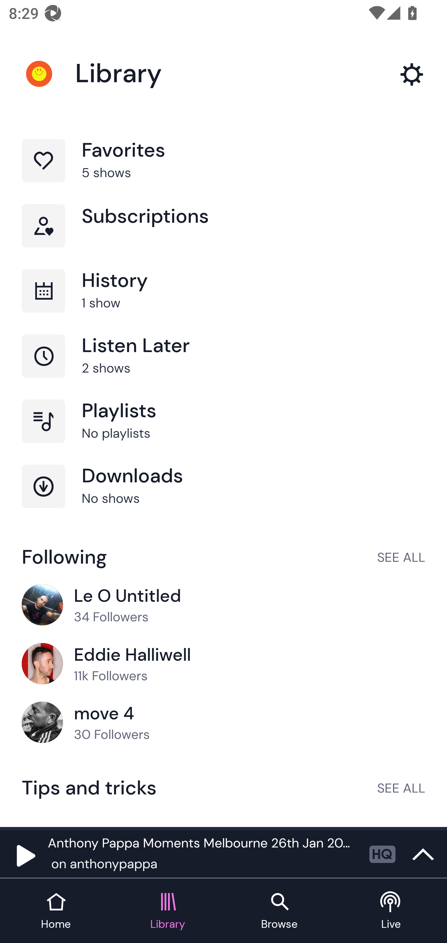 This screenshot has width=447, height=943. What do you see at coordinates (223, 432) in the screenshot?
I see `Playlists, No playlists Playlists No playlists` at bounding box center [223, 432].